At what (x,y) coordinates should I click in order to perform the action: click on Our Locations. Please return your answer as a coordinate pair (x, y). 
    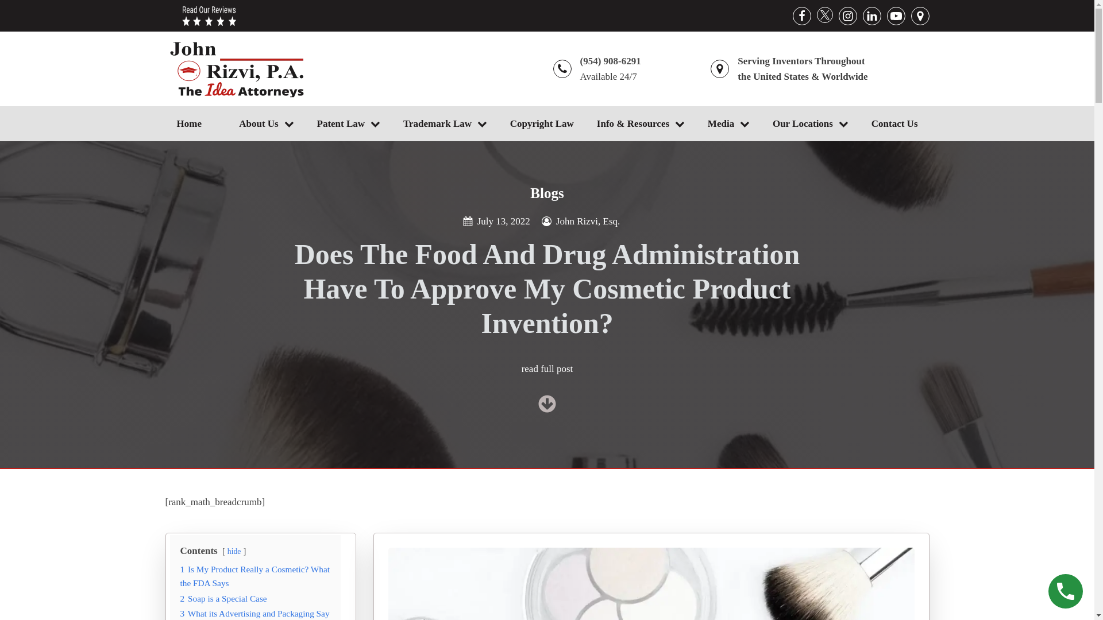
    Looking at the image, I should click on (810, 123).